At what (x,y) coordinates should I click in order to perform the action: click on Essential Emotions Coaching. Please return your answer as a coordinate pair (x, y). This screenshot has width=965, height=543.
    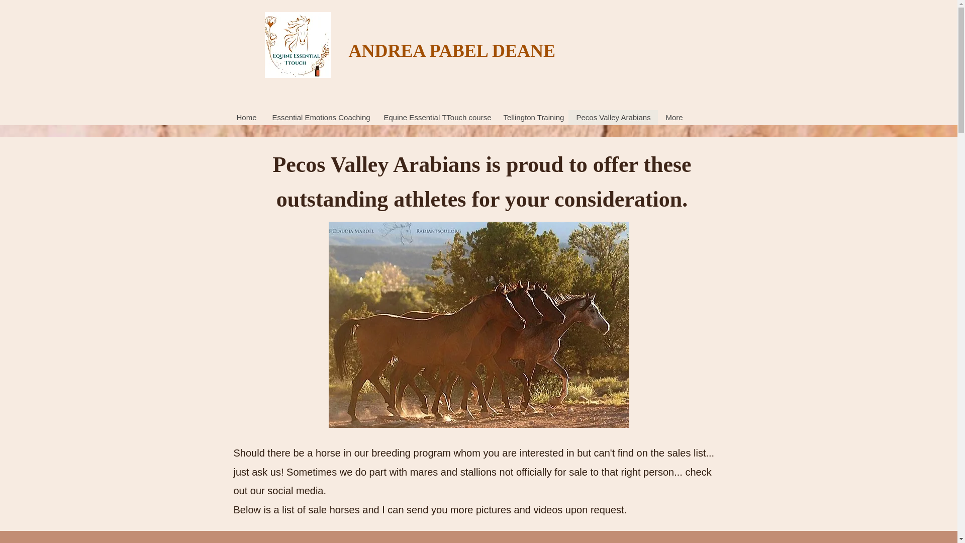
    Looking at the image, I should click on (320, 118).